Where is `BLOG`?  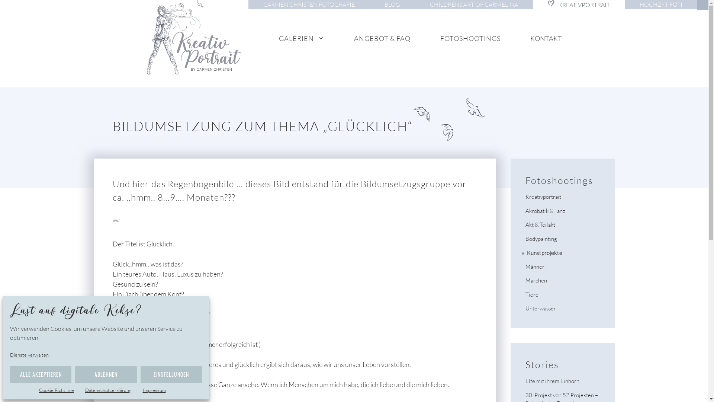
BLOG is located at coordinates (392, 4).